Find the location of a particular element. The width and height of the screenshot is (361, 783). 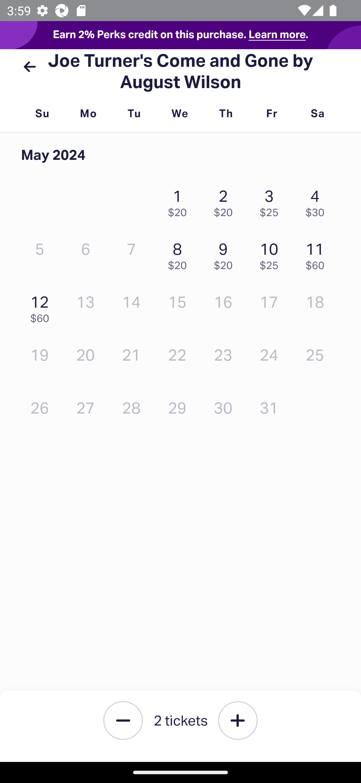

12 $60 is located at coordinates (42, 306).